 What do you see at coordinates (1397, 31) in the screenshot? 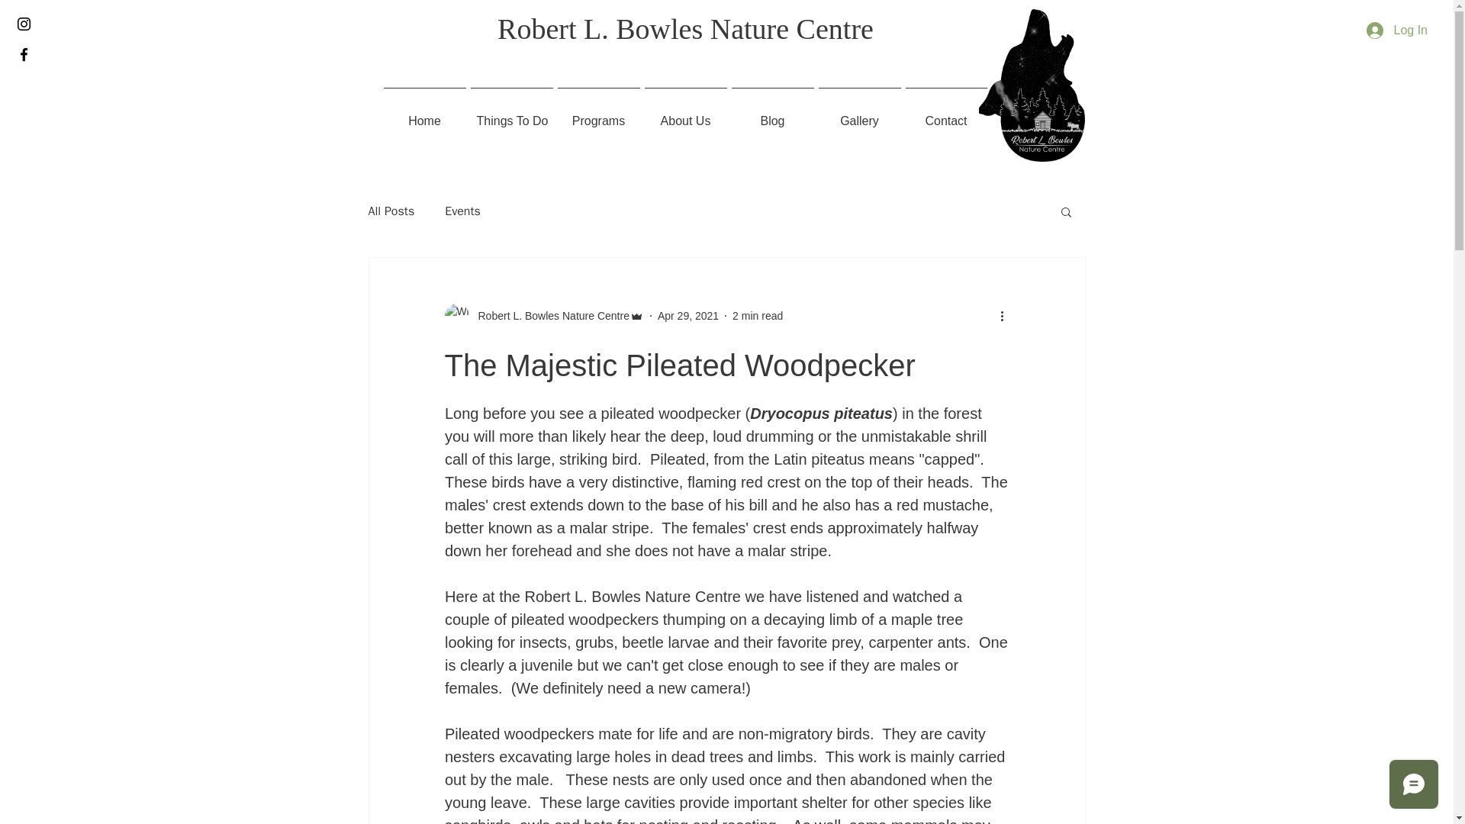
I see `Log In` at bounding box center [1397, 31].